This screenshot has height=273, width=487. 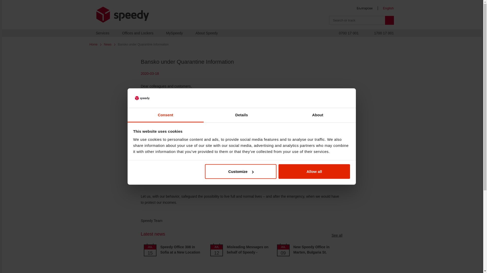 I want to click on Details, so click(x=241, y=115).